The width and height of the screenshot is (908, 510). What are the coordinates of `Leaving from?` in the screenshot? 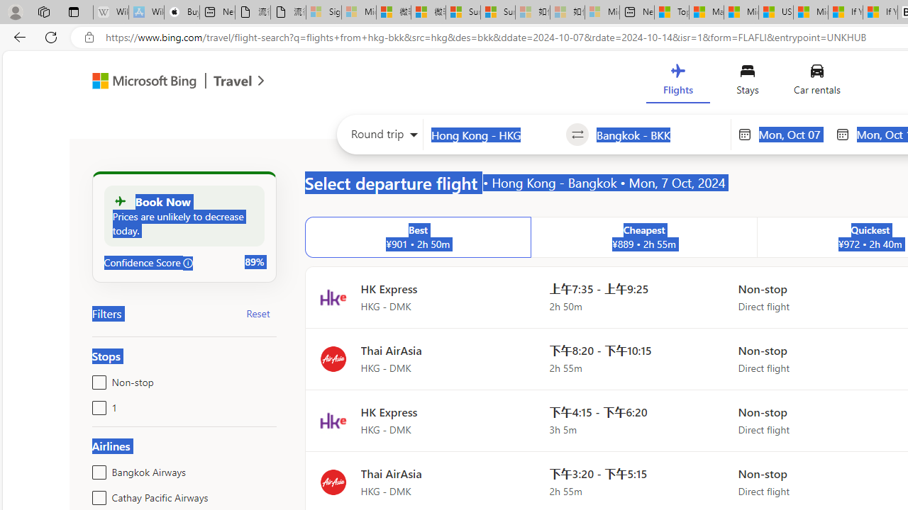 It's located at (494, 135).